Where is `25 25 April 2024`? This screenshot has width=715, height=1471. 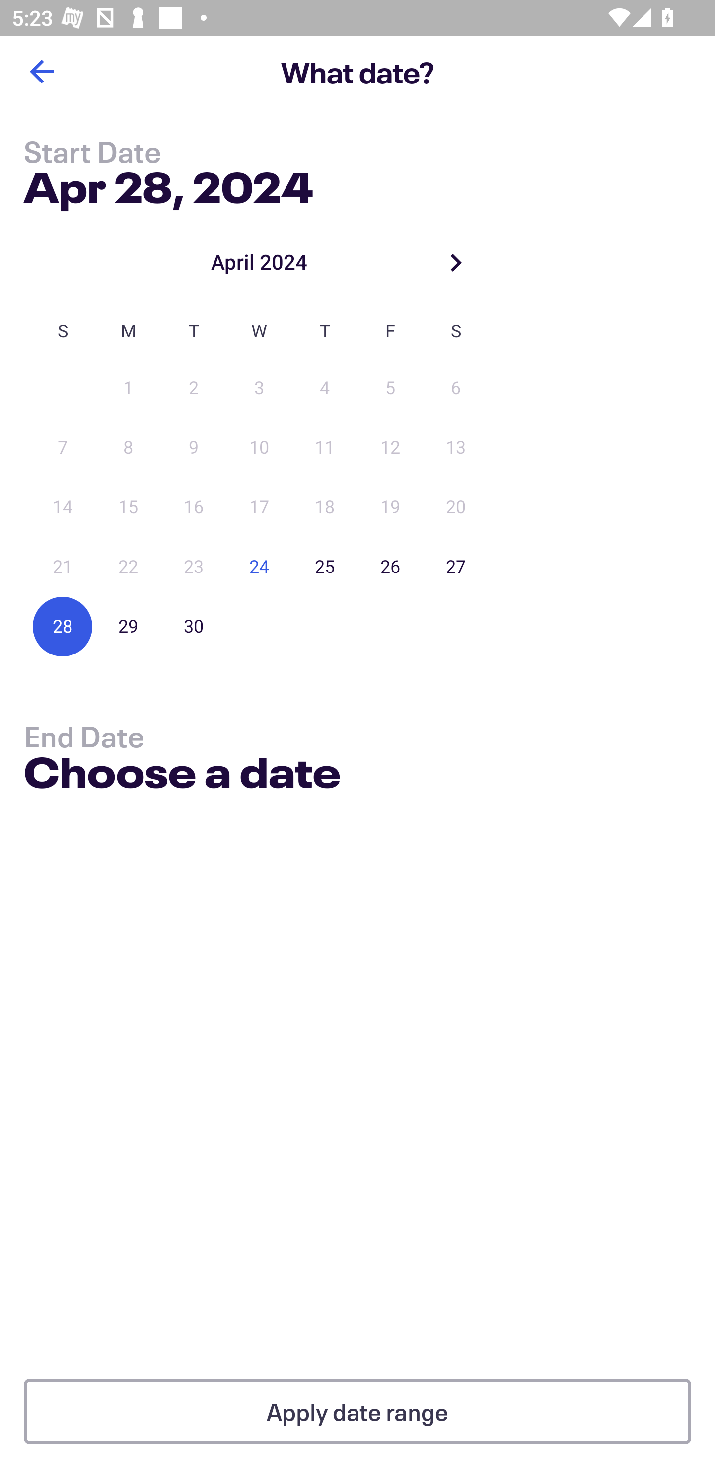 25 25 April 2024 is located at coordinates (325, 567).